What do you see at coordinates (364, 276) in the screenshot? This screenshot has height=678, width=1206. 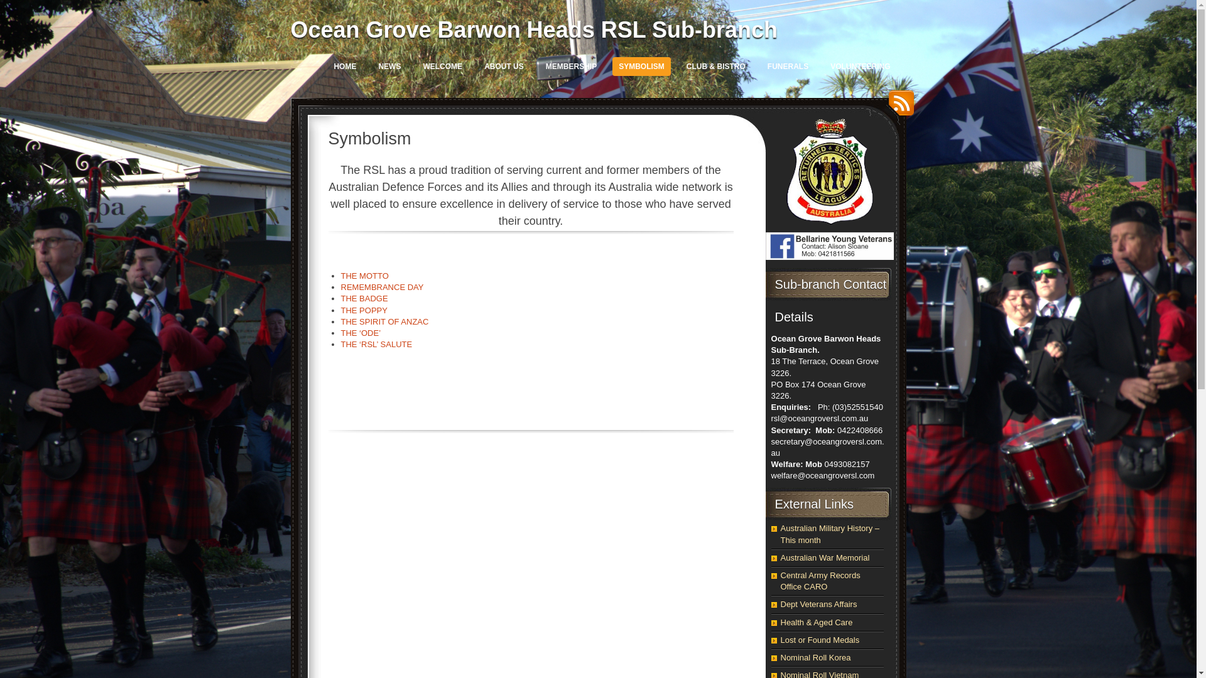 I see `THE MOTTO` at bounding box center [364, 276].